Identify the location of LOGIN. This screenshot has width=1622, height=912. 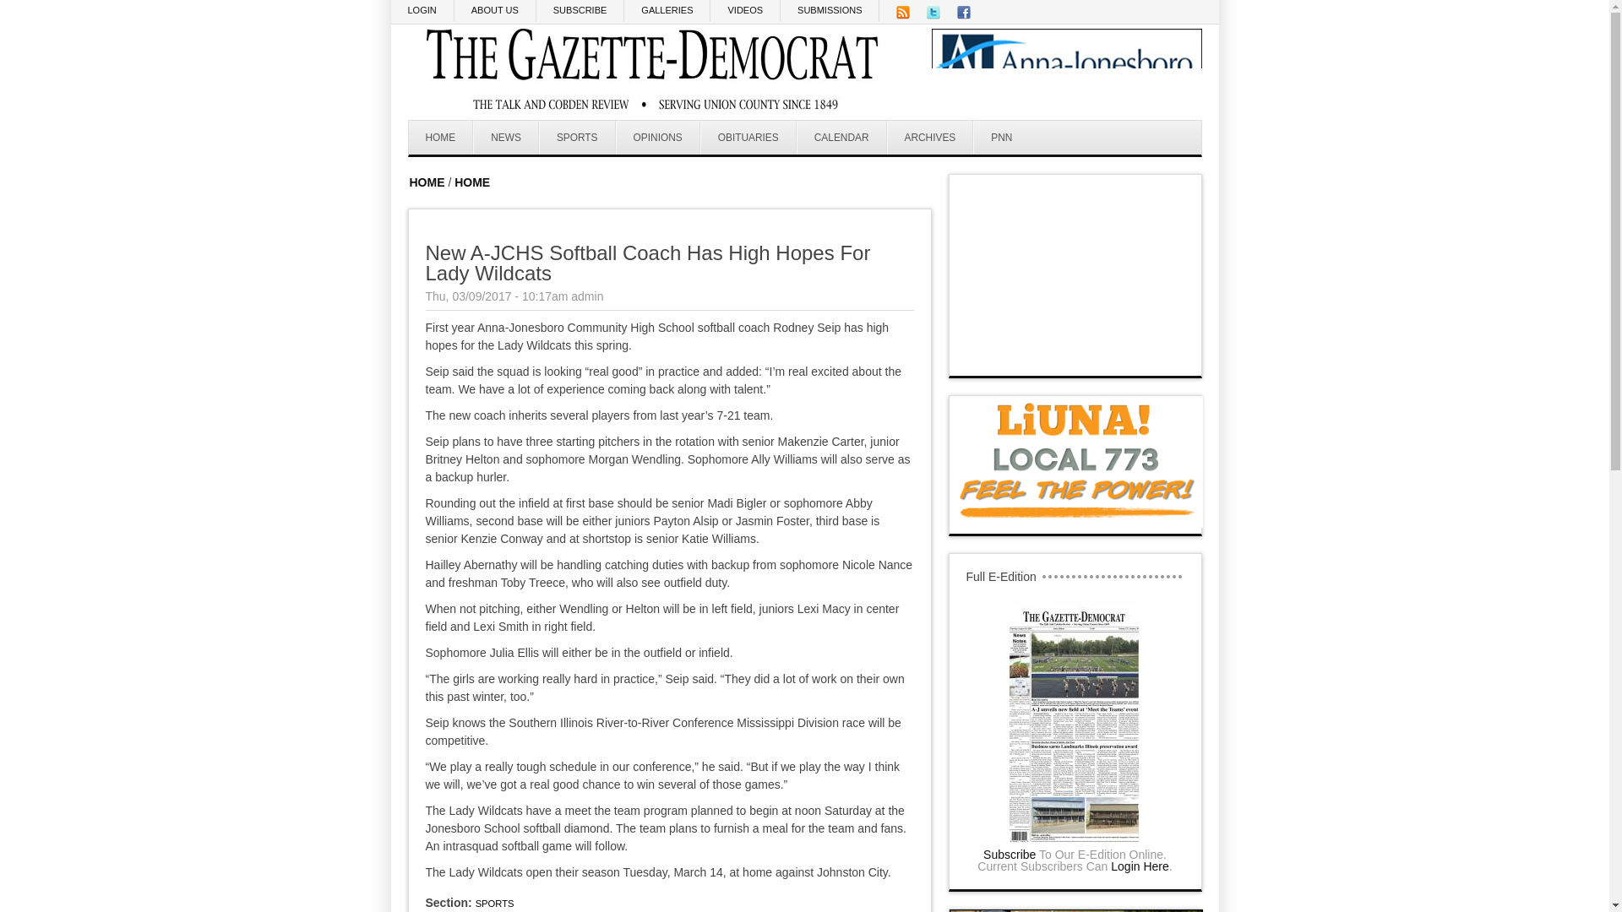
(422, 10).